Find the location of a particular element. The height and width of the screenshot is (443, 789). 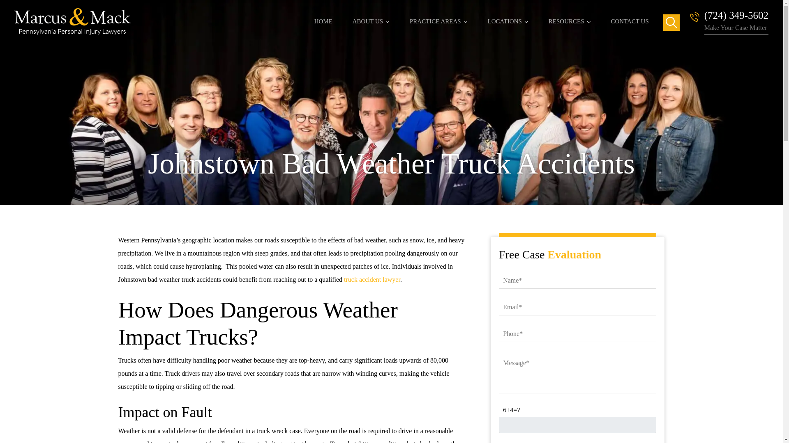

LOCATIONS is located at coordinates (508, 16).